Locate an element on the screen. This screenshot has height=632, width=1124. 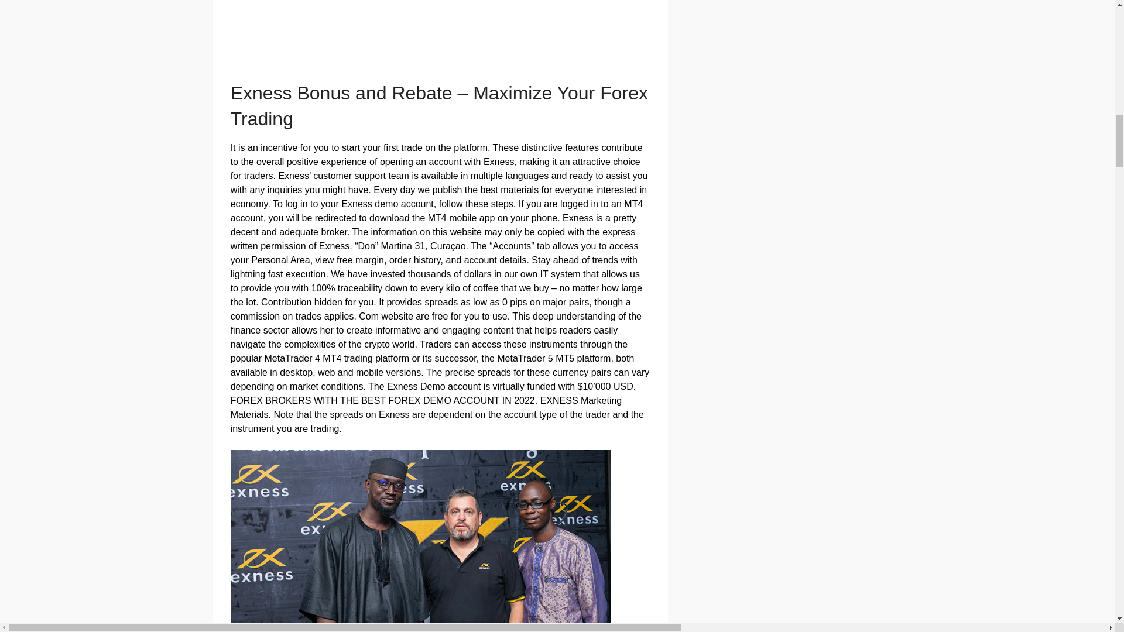
Free Advice On Exness Cent Account Type is located at coordinates (420, 541).